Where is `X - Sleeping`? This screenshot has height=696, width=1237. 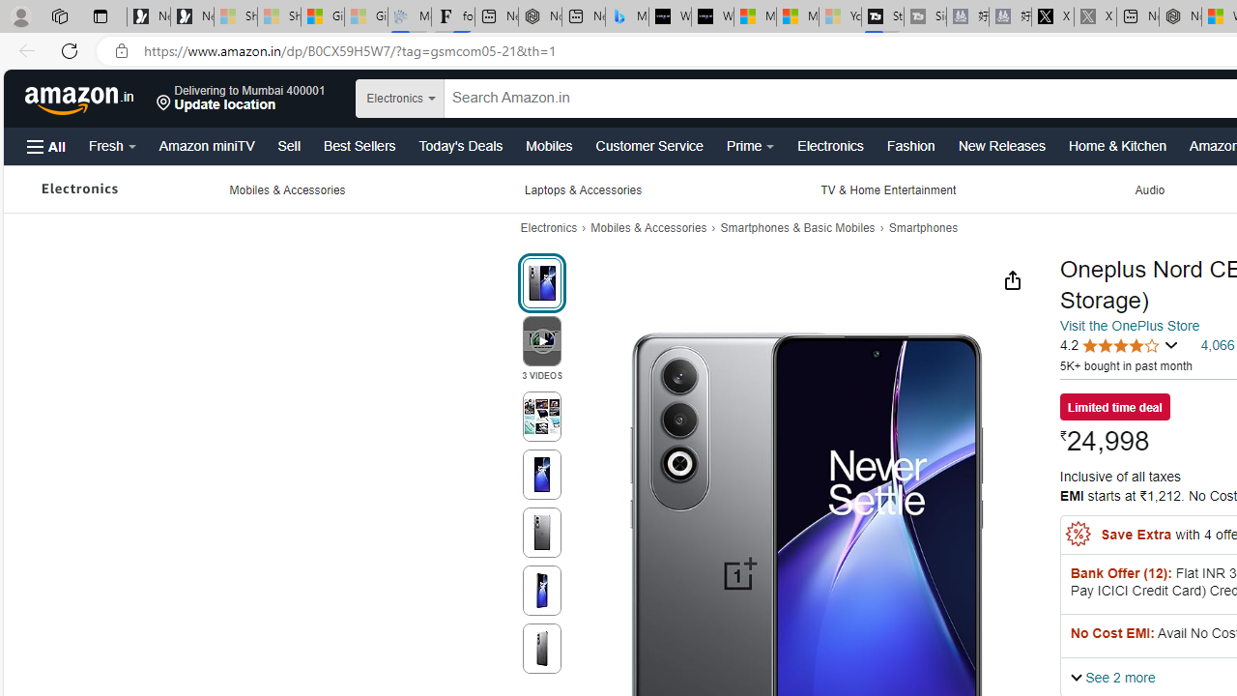 X - Sleeping is located at coordinates (1095, 17).